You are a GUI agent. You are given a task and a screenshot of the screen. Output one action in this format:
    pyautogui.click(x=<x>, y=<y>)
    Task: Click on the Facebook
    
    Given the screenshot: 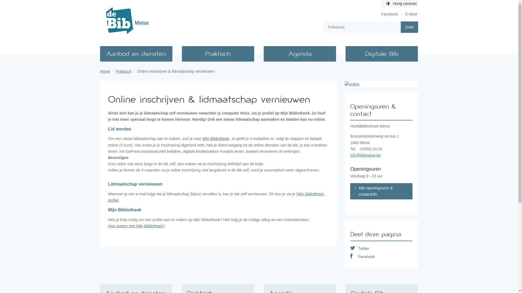 What is the action you would take?
    pyautogui.click(x=389, y=14)
    